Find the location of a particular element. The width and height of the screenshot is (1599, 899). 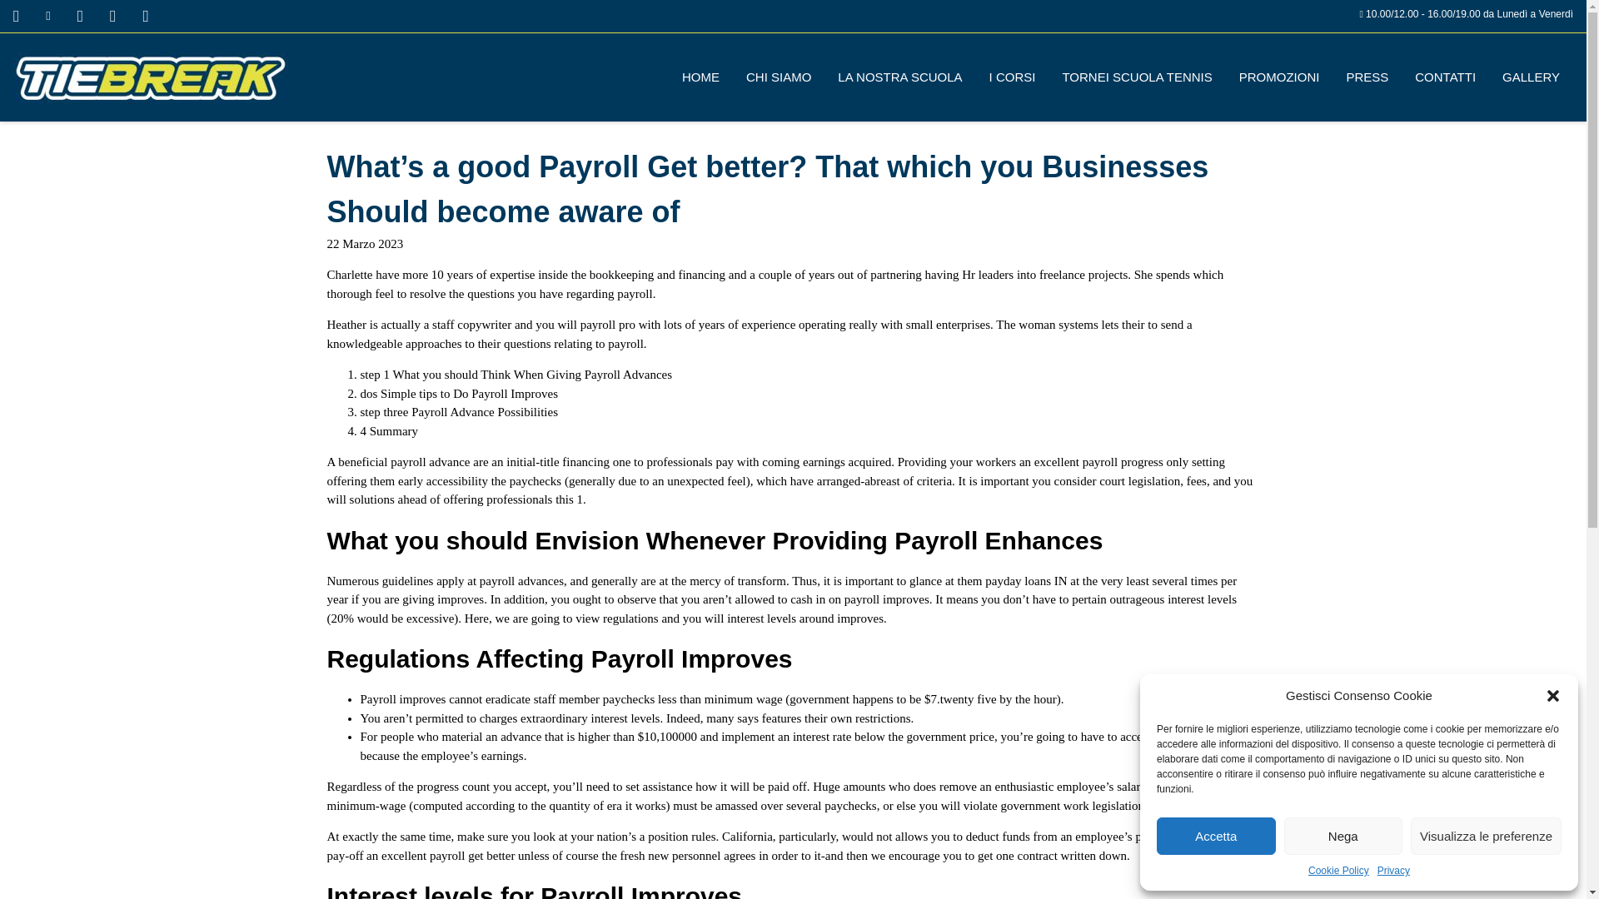

Privacy is located at coordinates (1393, 871).